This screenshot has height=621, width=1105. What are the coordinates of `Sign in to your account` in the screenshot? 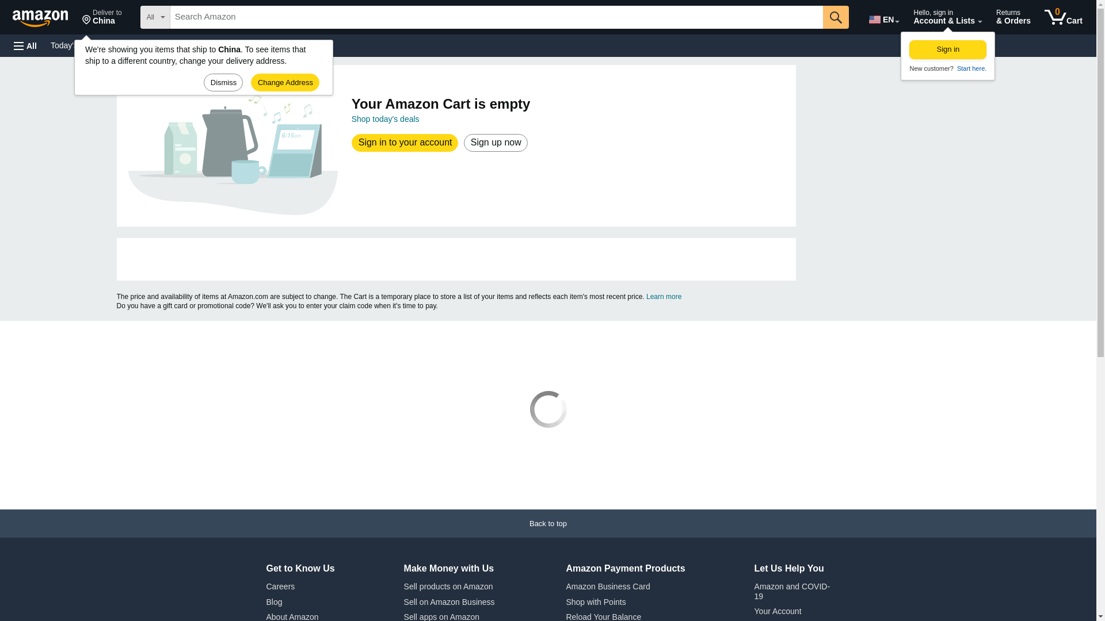 It's located at (405, 143).